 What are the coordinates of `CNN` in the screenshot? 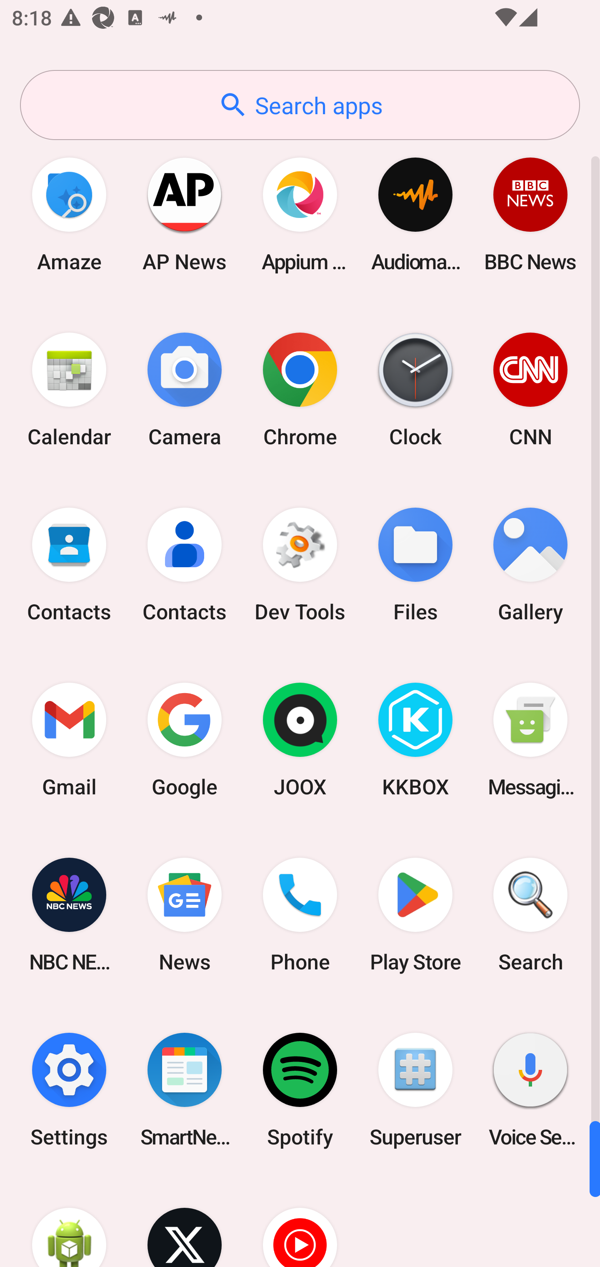 It's located at (530, 389).